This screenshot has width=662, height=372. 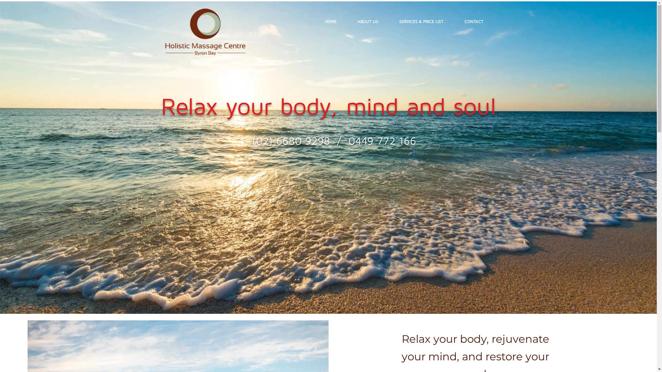 What do you see at coordinates (331, 22) in the screenshot?
I see `HOME` at bounding box center [331, 22].